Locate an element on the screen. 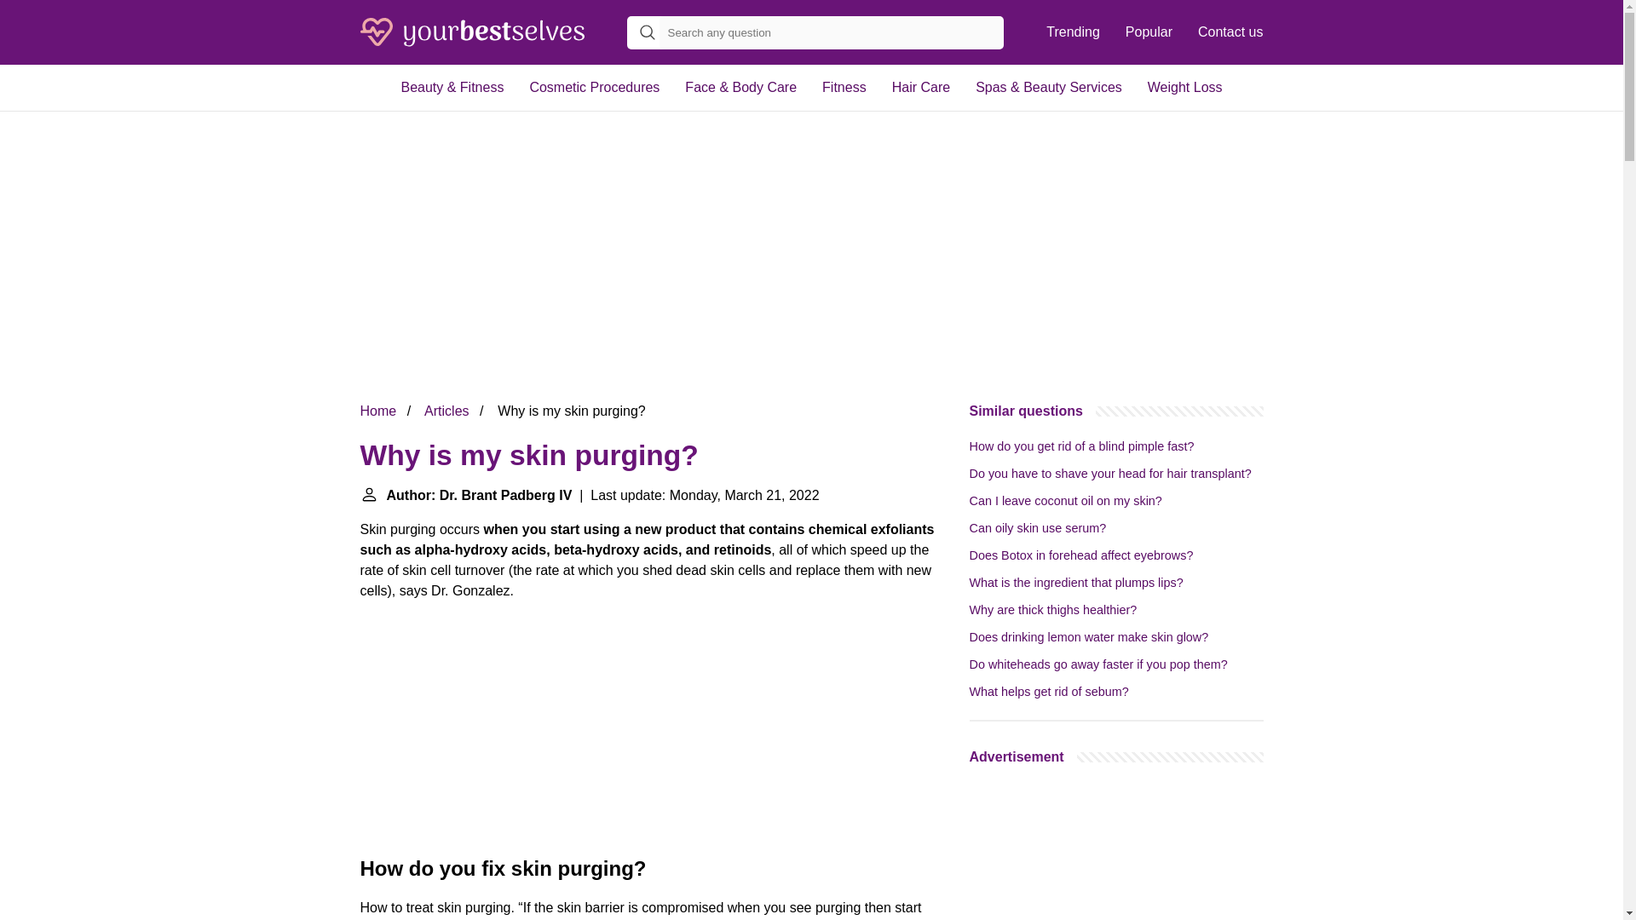 This screenshot has width=1636, height=920. Advertisement is located at coordinates (1116, 852).